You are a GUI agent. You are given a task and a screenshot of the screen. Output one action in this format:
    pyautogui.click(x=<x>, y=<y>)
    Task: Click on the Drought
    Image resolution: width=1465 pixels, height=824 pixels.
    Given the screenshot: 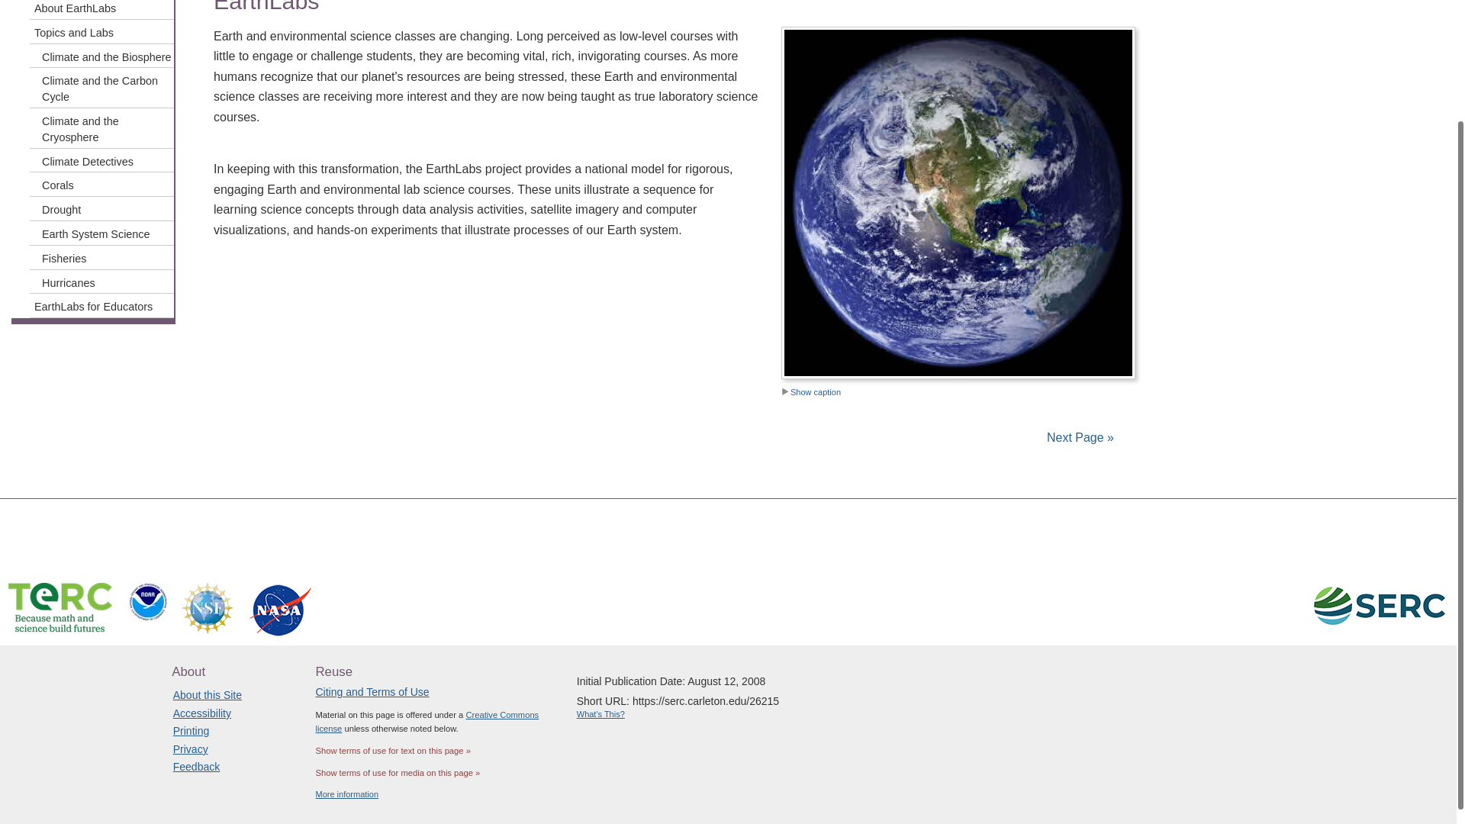 What is the action you would take?
    pyautogui.click(x=101, y=209)
    